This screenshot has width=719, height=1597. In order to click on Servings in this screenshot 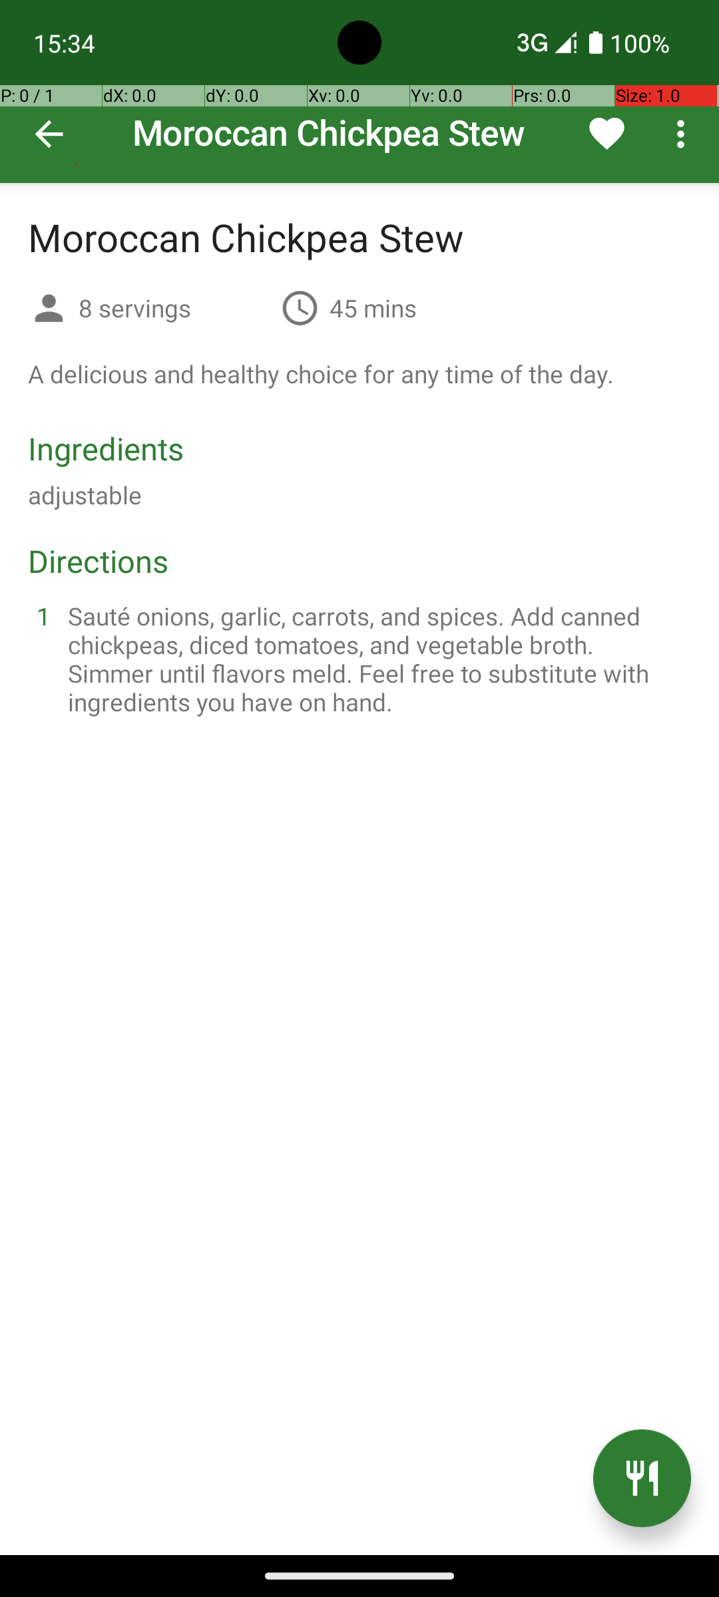, I will do `click(49, 310)`.